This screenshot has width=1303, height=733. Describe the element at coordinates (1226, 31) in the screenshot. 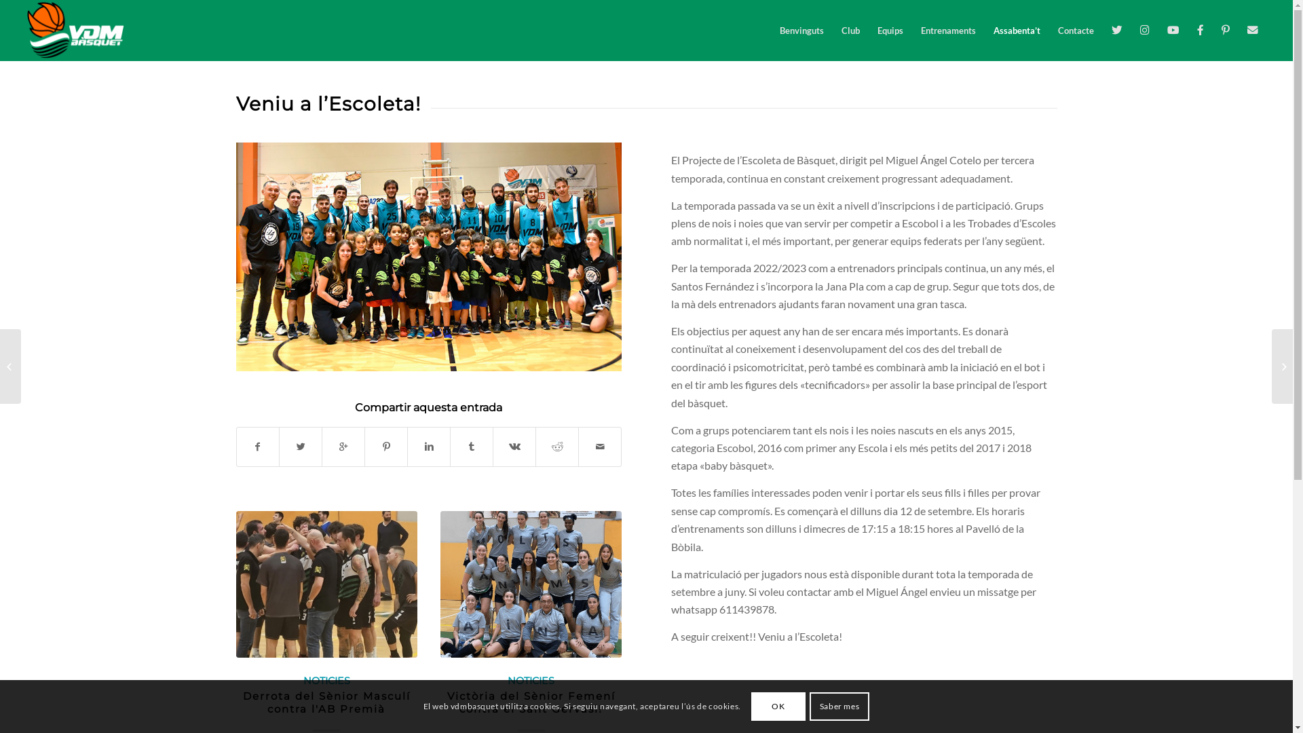

I see `Pinterest` at that location.